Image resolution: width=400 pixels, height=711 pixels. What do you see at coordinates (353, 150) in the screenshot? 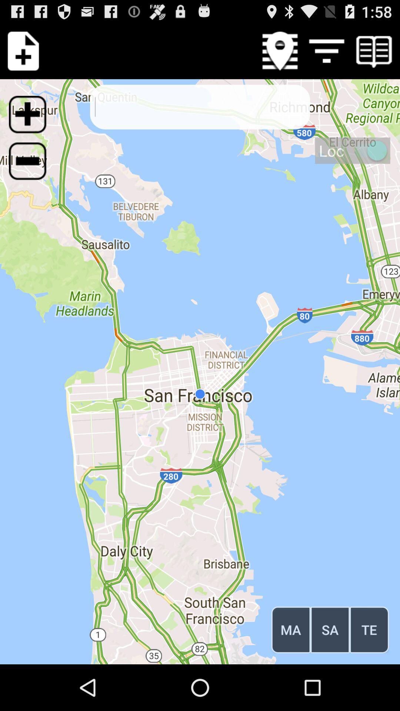
I see `flip until loc` at bounding box center [353, 150].